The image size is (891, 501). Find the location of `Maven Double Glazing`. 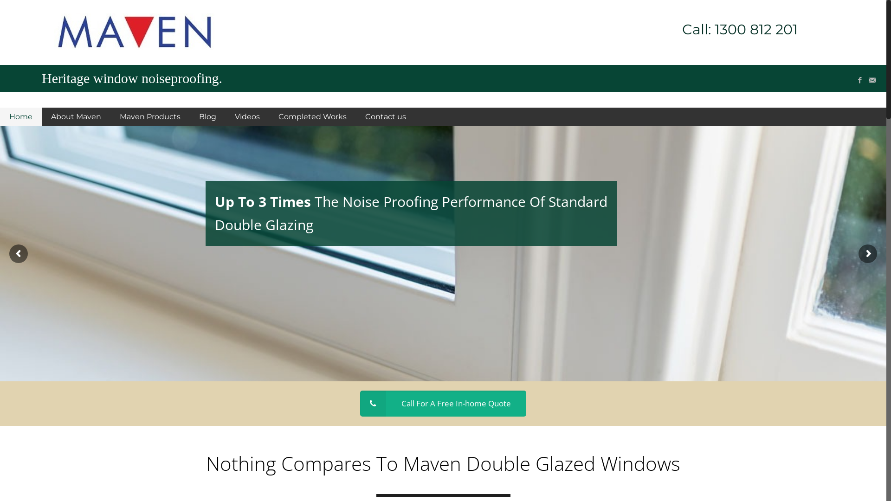

Maven Double Glazing is located at coordinates (134, 32).